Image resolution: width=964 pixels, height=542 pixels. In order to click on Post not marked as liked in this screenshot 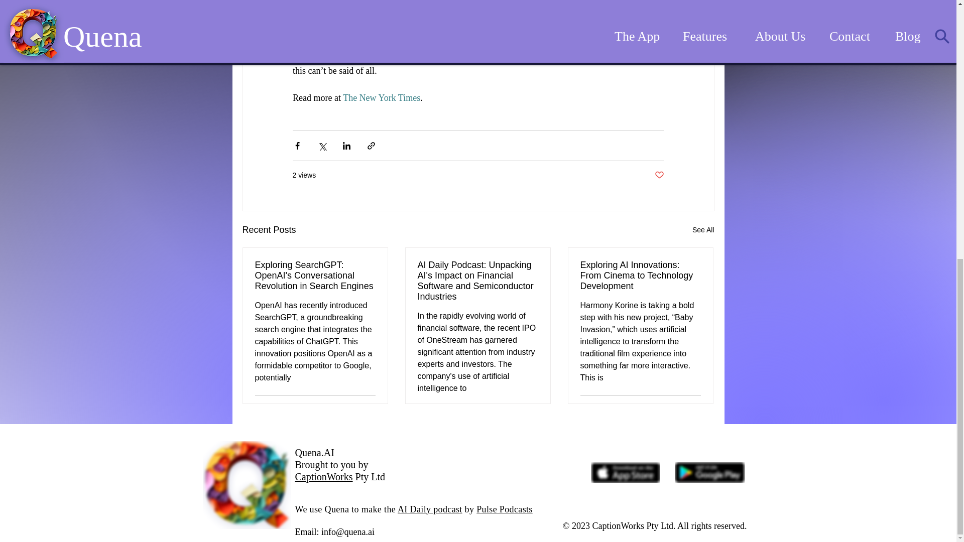, I will do `click(659, 175)`.